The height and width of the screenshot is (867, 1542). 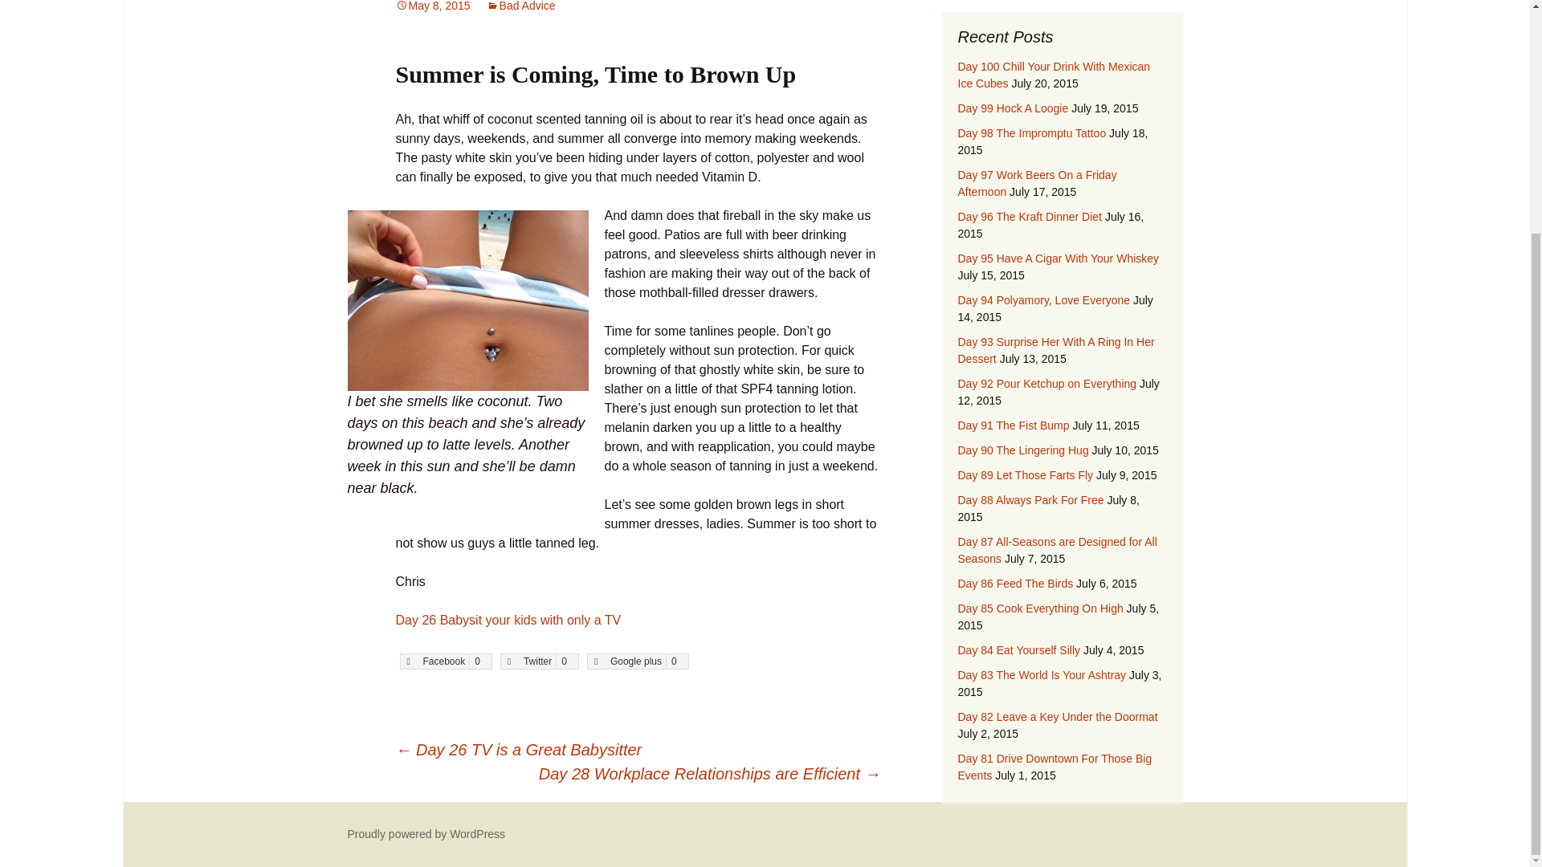 I want to click on Day 81 Drive Downtown For Those Big Events, so click(x=1055, y=767).